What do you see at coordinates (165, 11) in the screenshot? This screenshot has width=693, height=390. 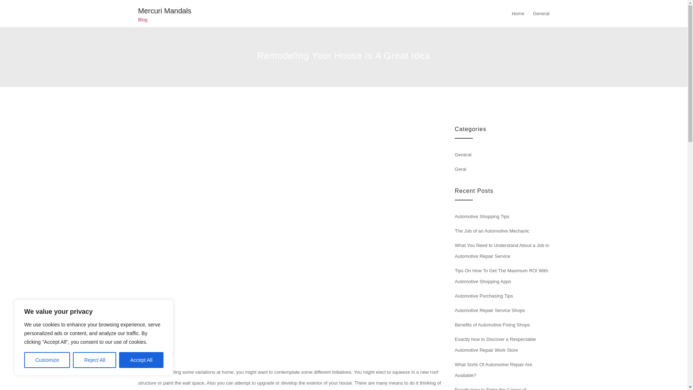 I see `Mercuri Mandals` at bounding box center [165, 11].